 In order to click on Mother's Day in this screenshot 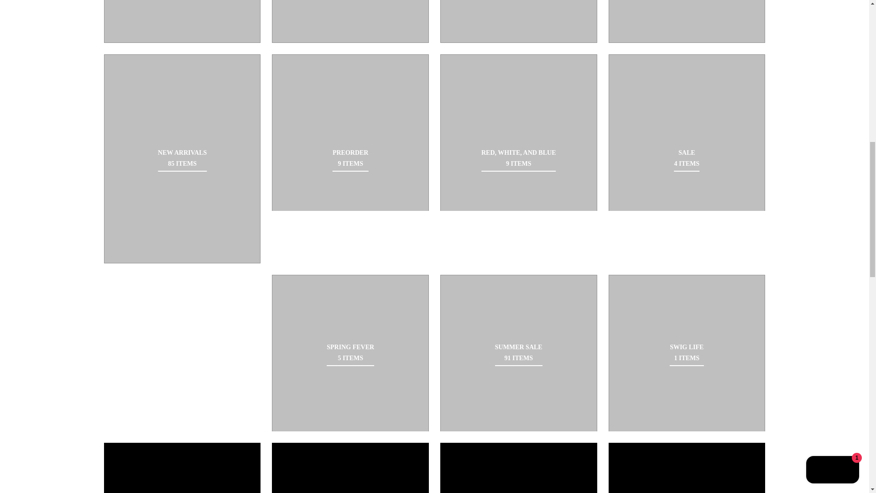, I will do `click(687, 21)`.